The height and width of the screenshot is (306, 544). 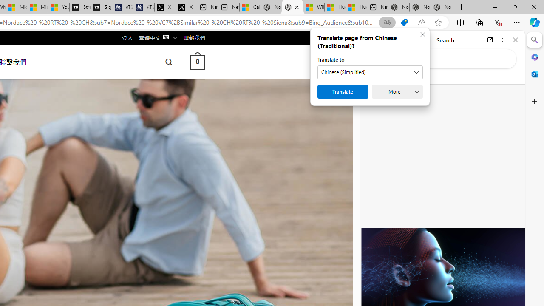 What do you see at coordinates (495, 7) in the screenshot?
I see `Minimize` at bounding box center [495, 7].